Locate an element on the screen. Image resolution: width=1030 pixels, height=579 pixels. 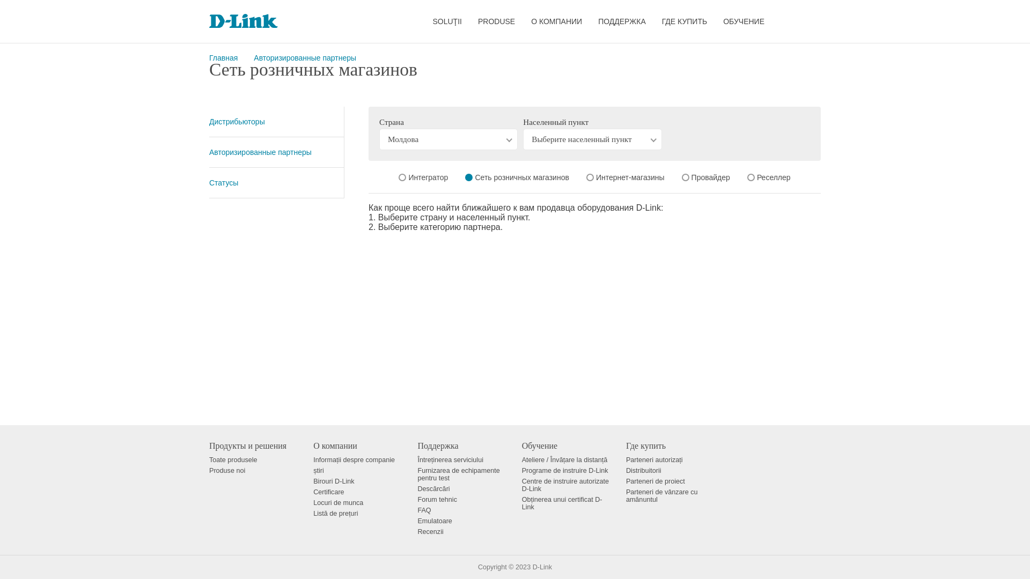
Certificare is located at coordinates (328, 492).